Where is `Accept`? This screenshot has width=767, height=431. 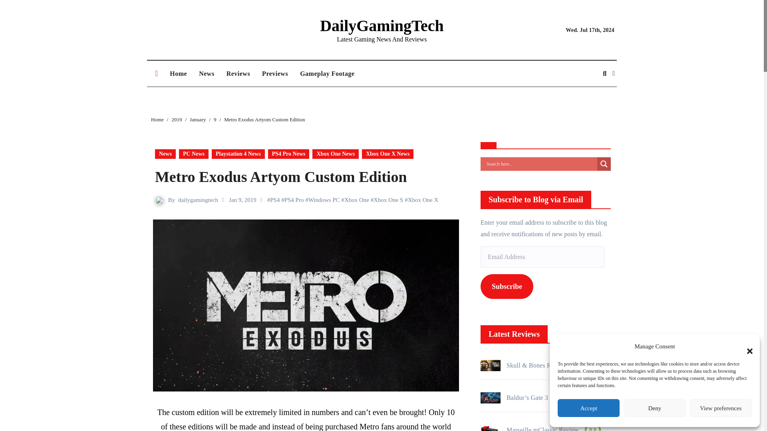
Accept is located at coordinates (588, 408).